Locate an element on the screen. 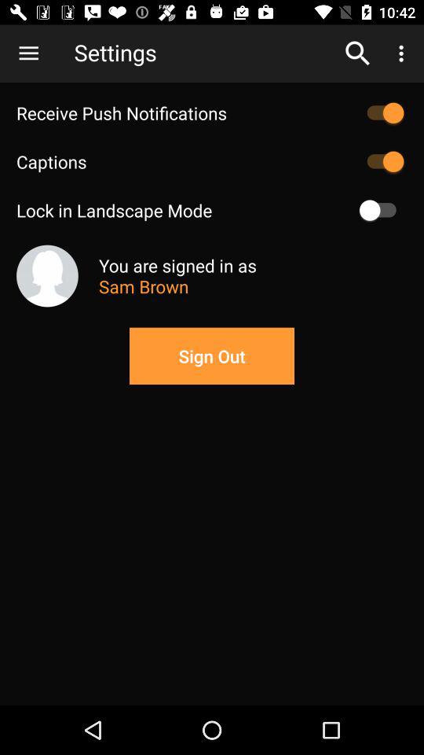  toggle push notifications option is located at coordinates (382, 113).